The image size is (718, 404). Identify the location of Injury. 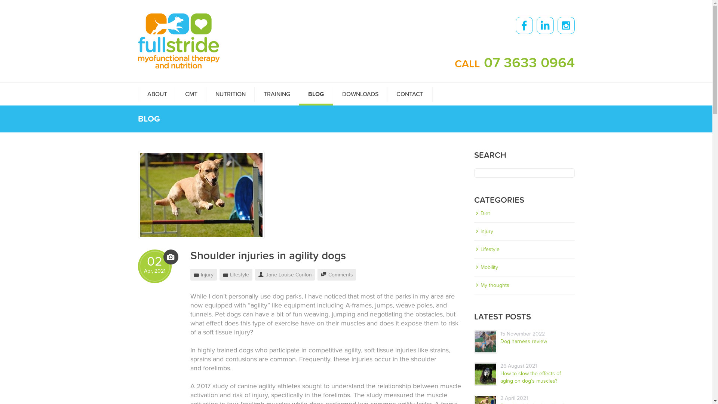
(524, 231).